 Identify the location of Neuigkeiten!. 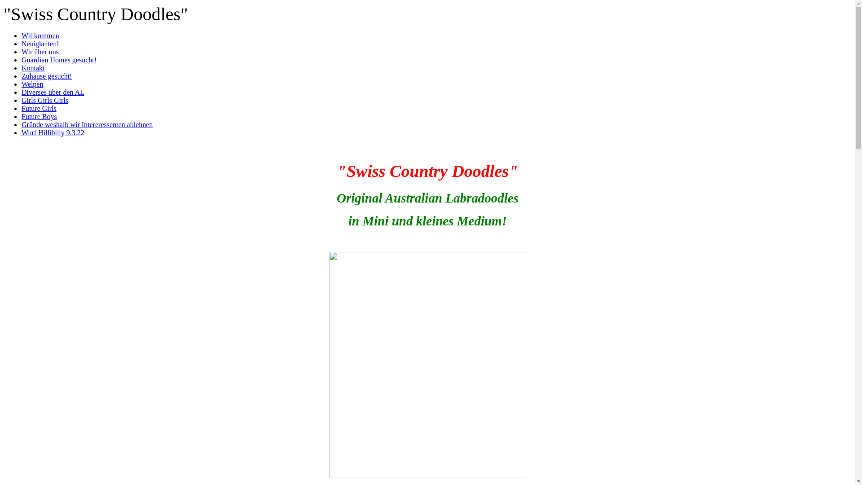
(40, 44).